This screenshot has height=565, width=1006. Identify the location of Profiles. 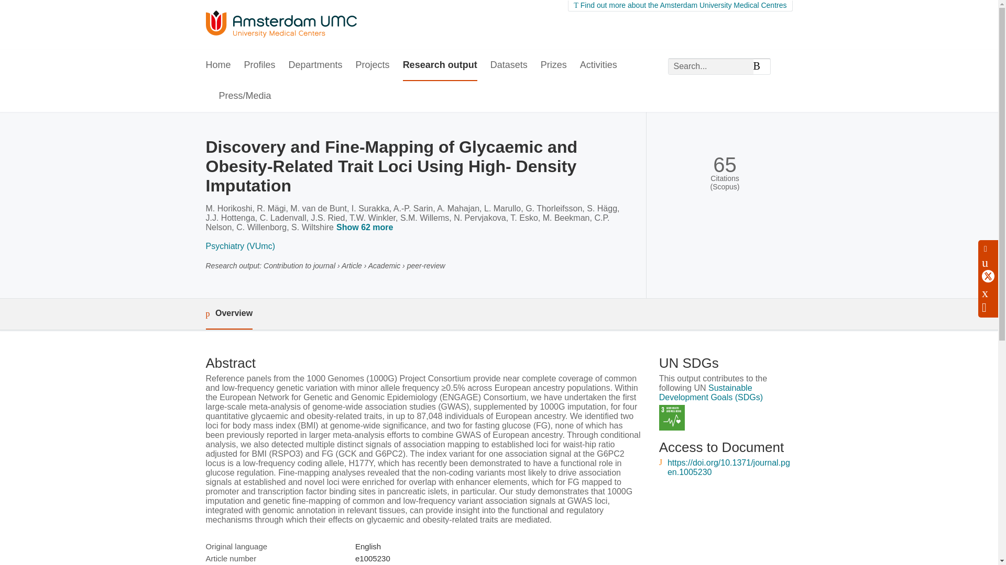
(260, 66).